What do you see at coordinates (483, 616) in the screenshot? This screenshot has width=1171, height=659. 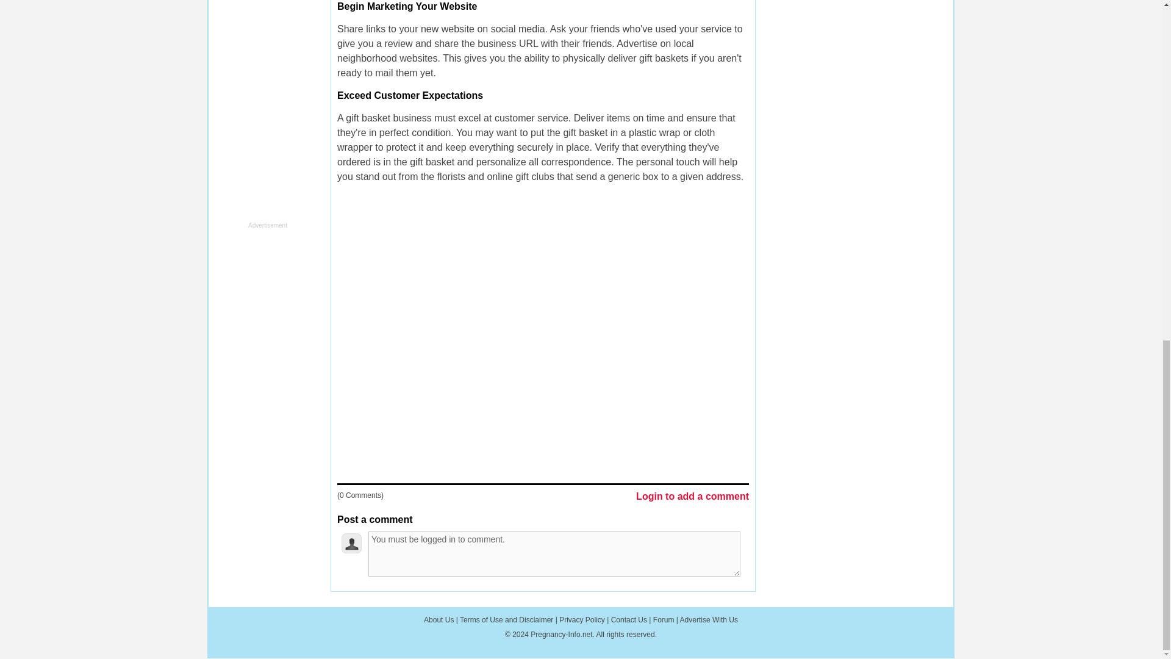 I see `LOG IN` at bounding box center [483, 616].